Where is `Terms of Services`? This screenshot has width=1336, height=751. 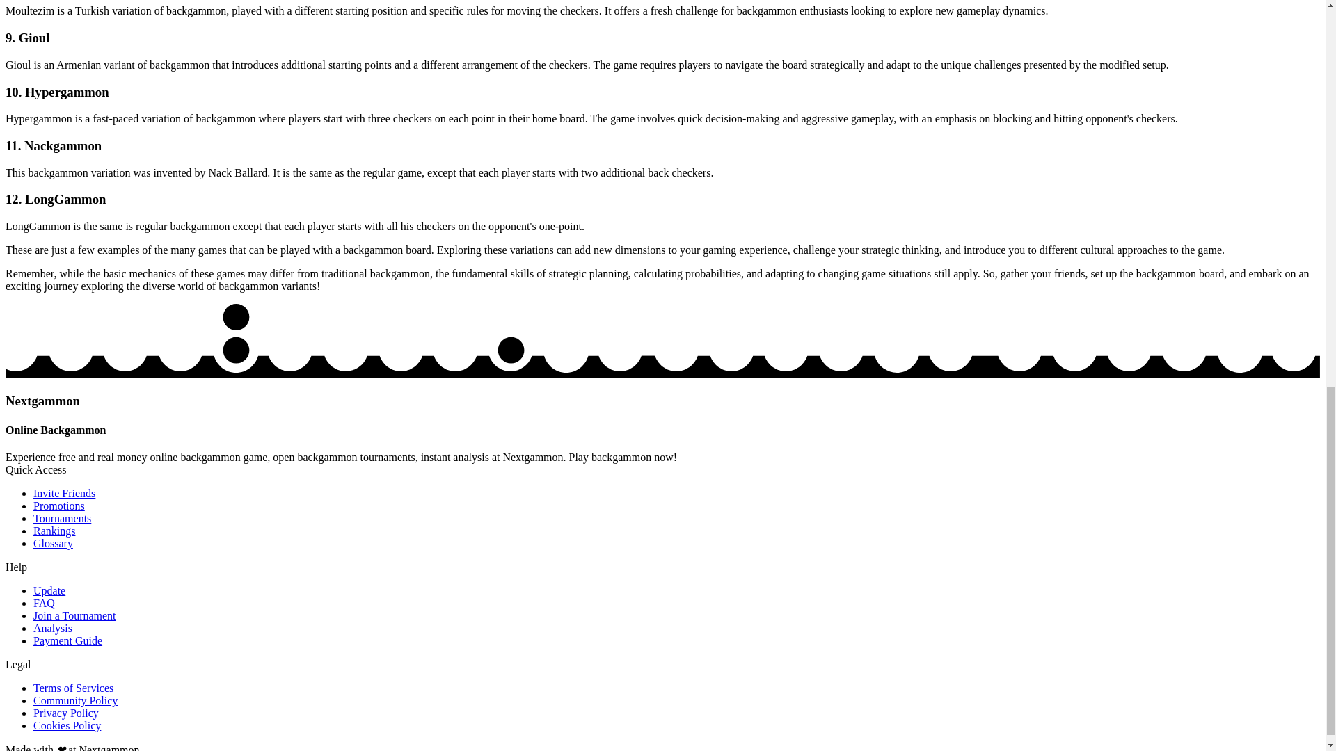 Terms of Services is located at coordinates (74, 687).